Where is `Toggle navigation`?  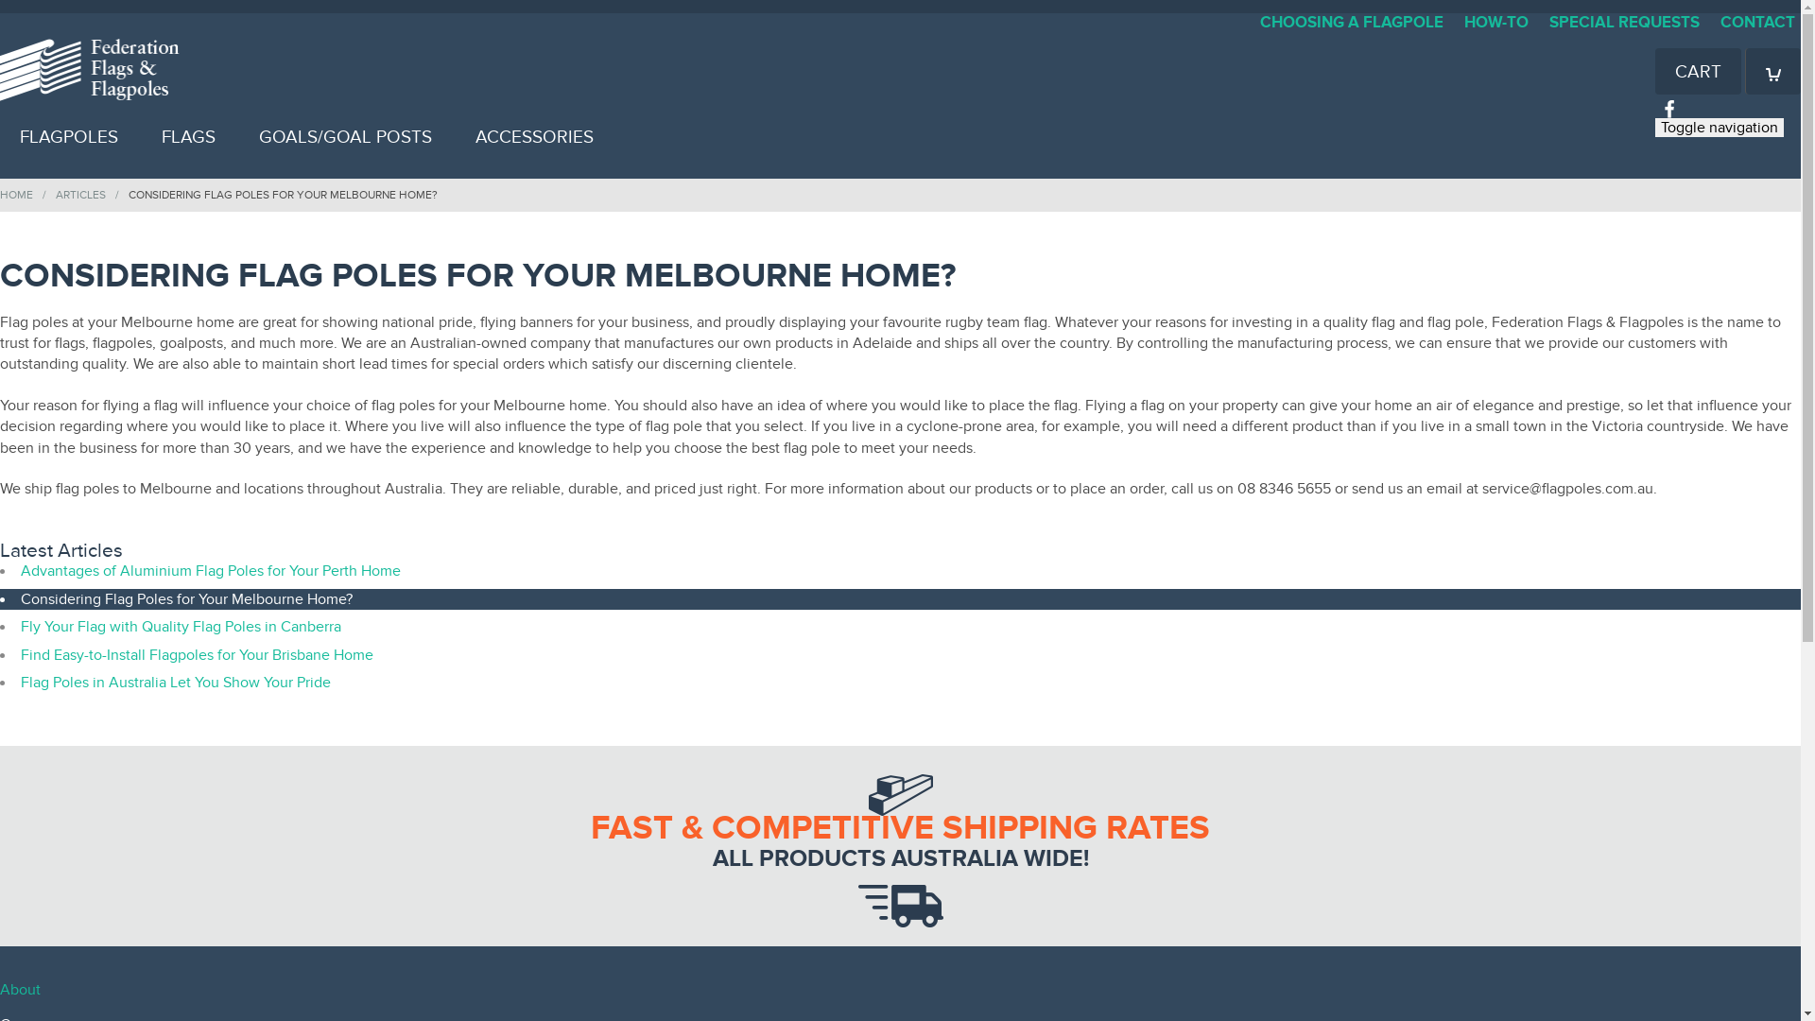 Toggle navigation is located at coordinates (1720, 128).